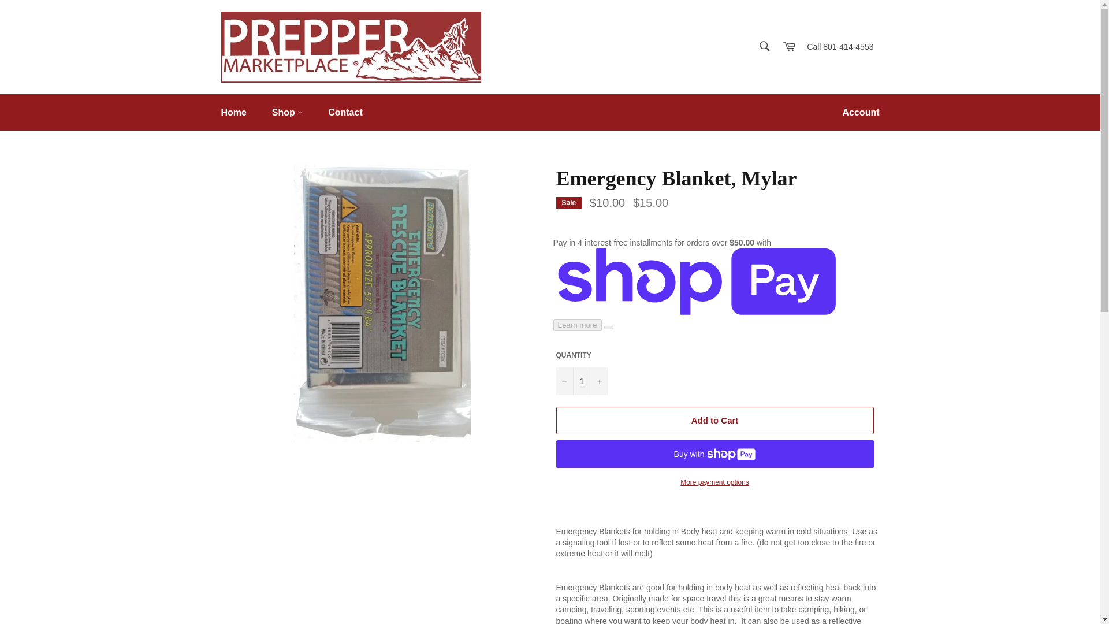 The width and height of the screenshot is (1109, 624). What do you see at coordinates (233, 112) in the screenshot?
I see `Home` at bounding box center [233, 112].